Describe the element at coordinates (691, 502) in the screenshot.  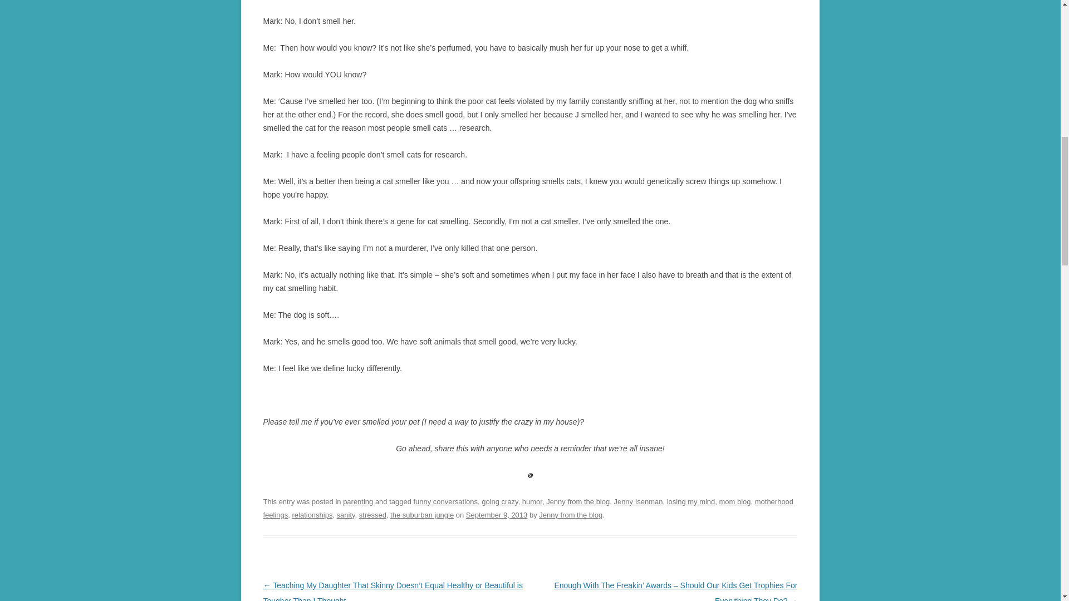
I see `losing my mind` at that location.